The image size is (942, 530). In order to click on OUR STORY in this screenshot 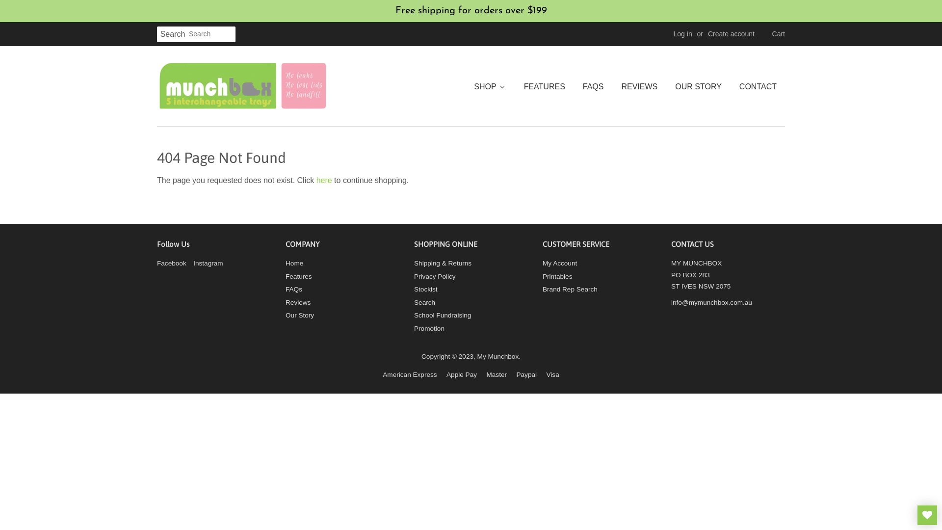, I will do `click(698, 86)`.